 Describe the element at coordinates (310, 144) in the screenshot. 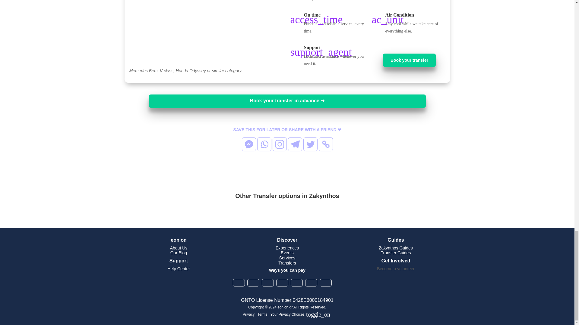

I see `Twitter` at that location.